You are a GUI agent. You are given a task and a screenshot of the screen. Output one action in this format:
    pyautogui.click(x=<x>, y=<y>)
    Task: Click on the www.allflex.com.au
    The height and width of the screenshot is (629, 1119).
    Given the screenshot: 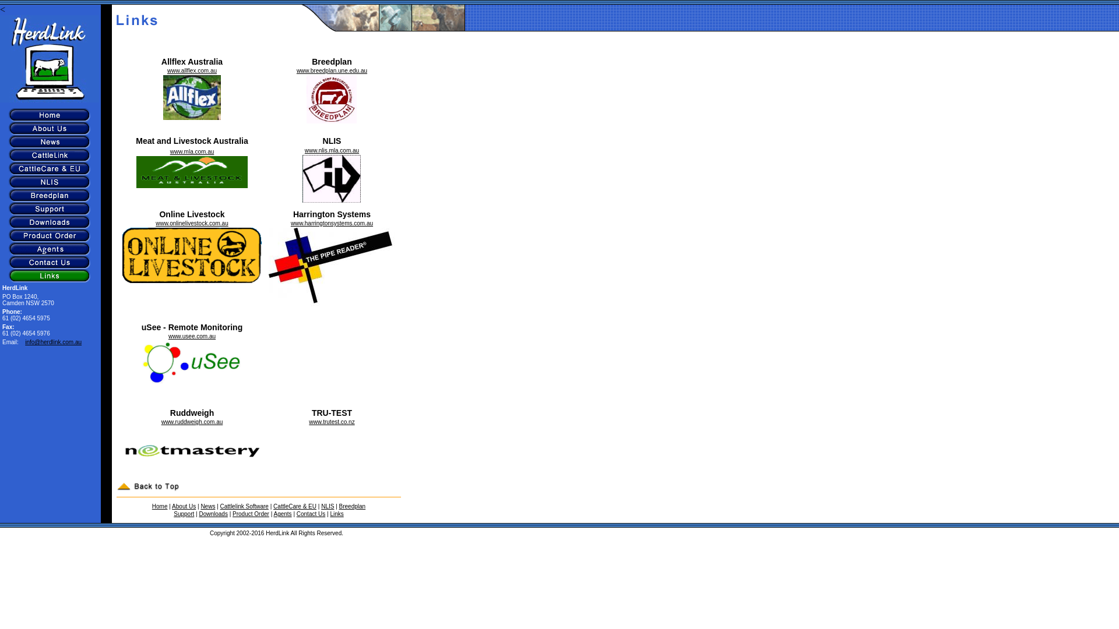 What is the action you would take?
    pyautogui.click(x=192, y=71)
    